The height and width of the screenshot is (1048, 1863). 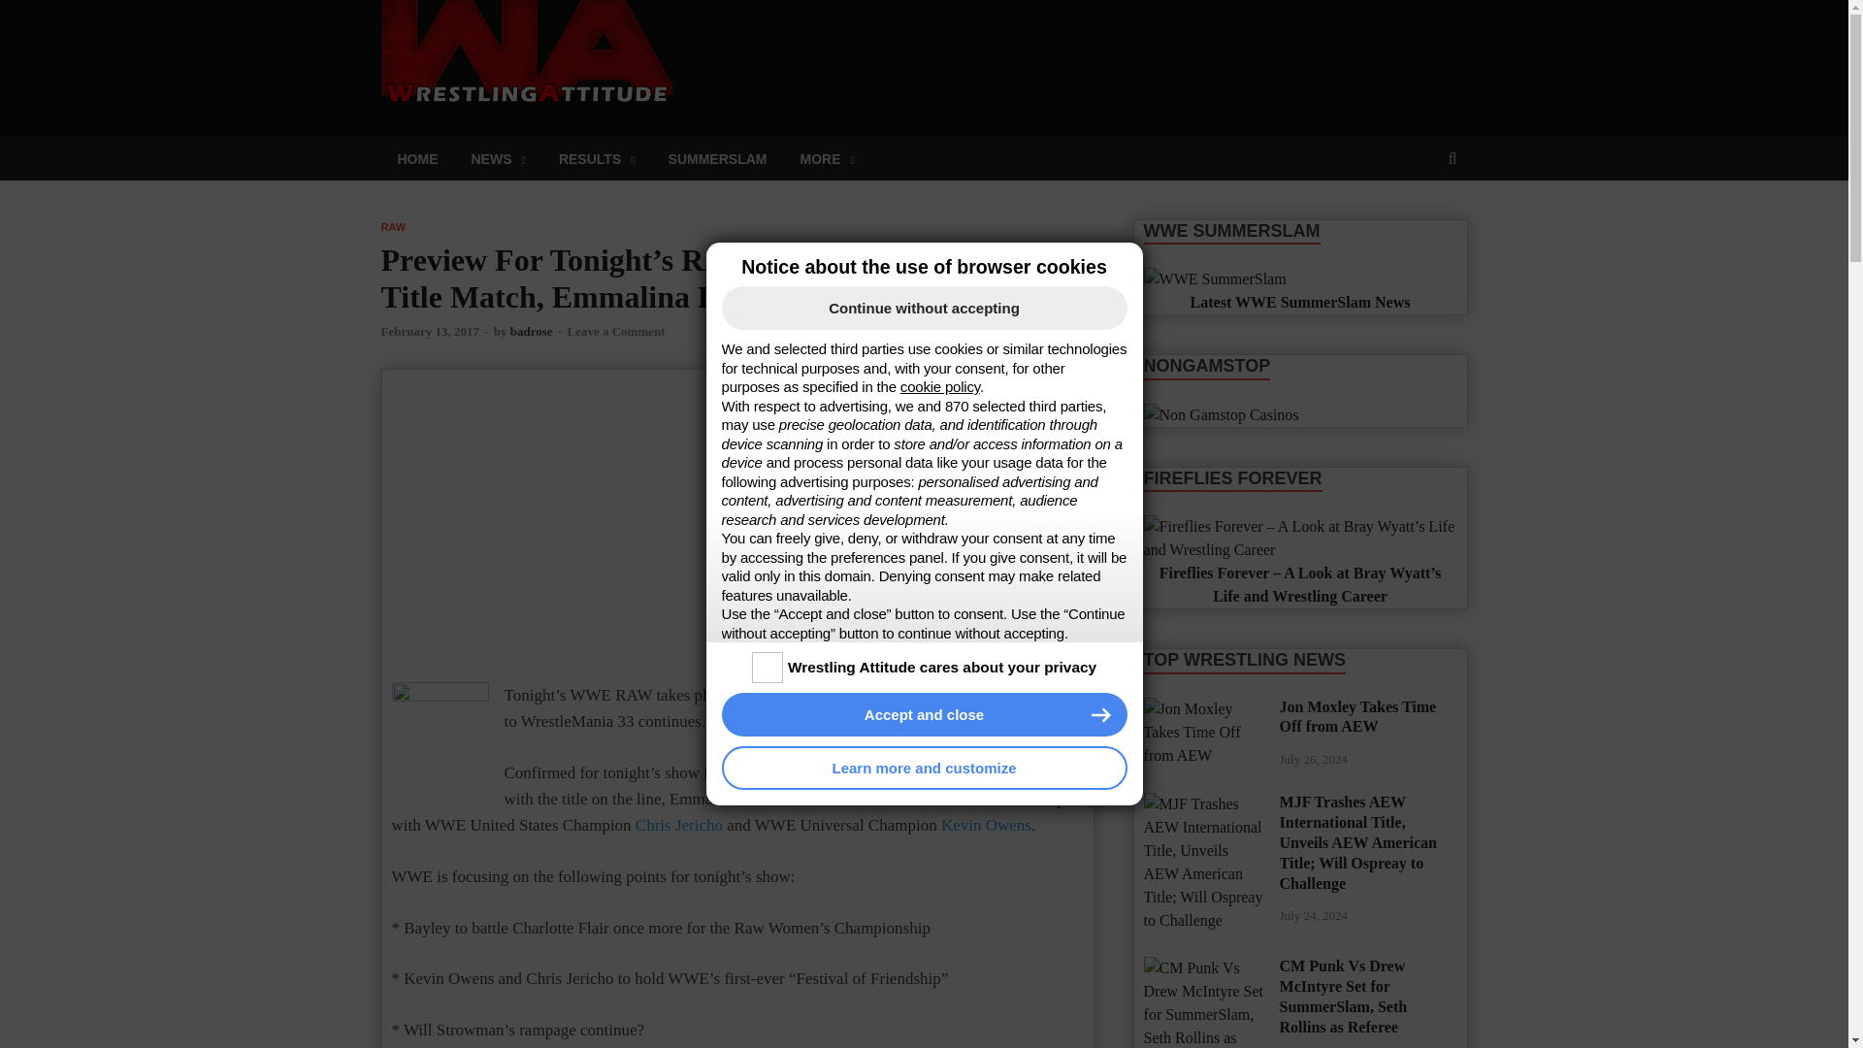 I want to click on Charlotte Flair, so click(x=1021, y=772).